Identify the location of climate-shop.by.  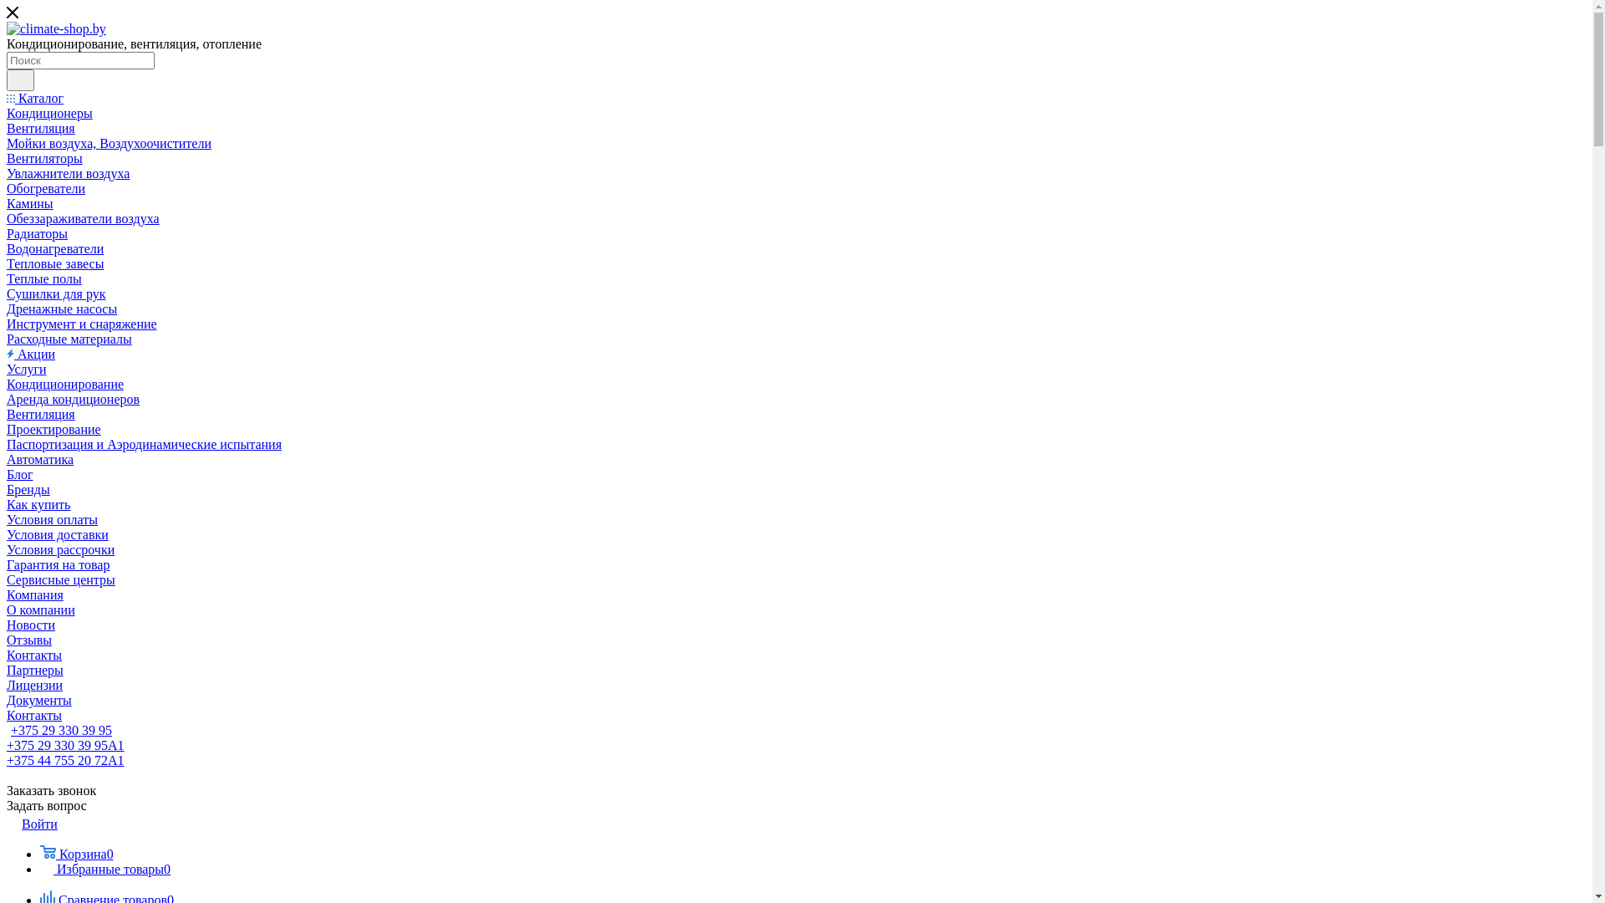
(57, 29).